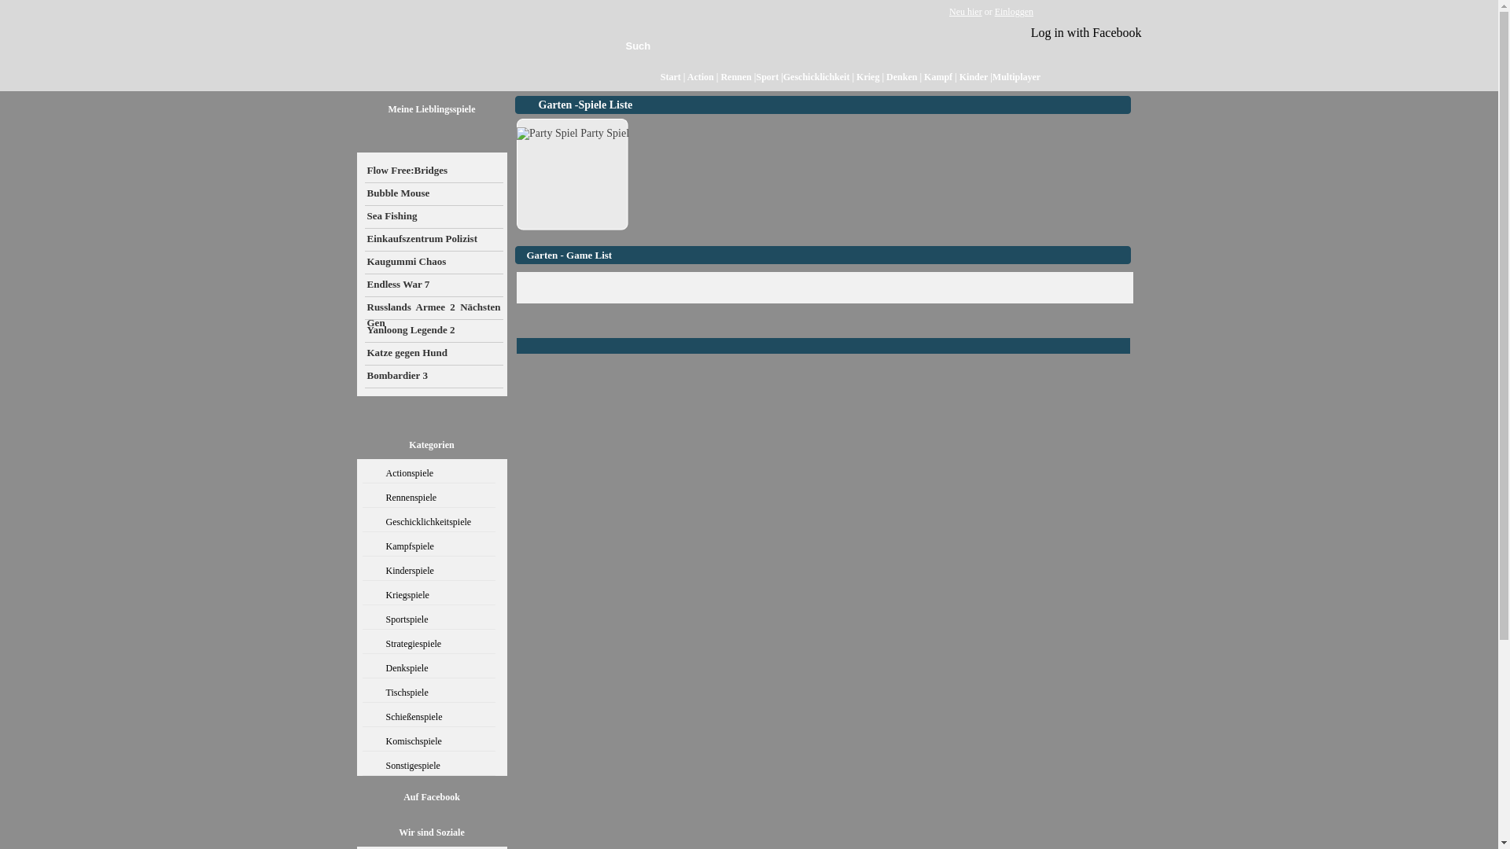 This screenshot has width=1510, height=849. I want to click on Geschicklichkeit, so click(816, 77).